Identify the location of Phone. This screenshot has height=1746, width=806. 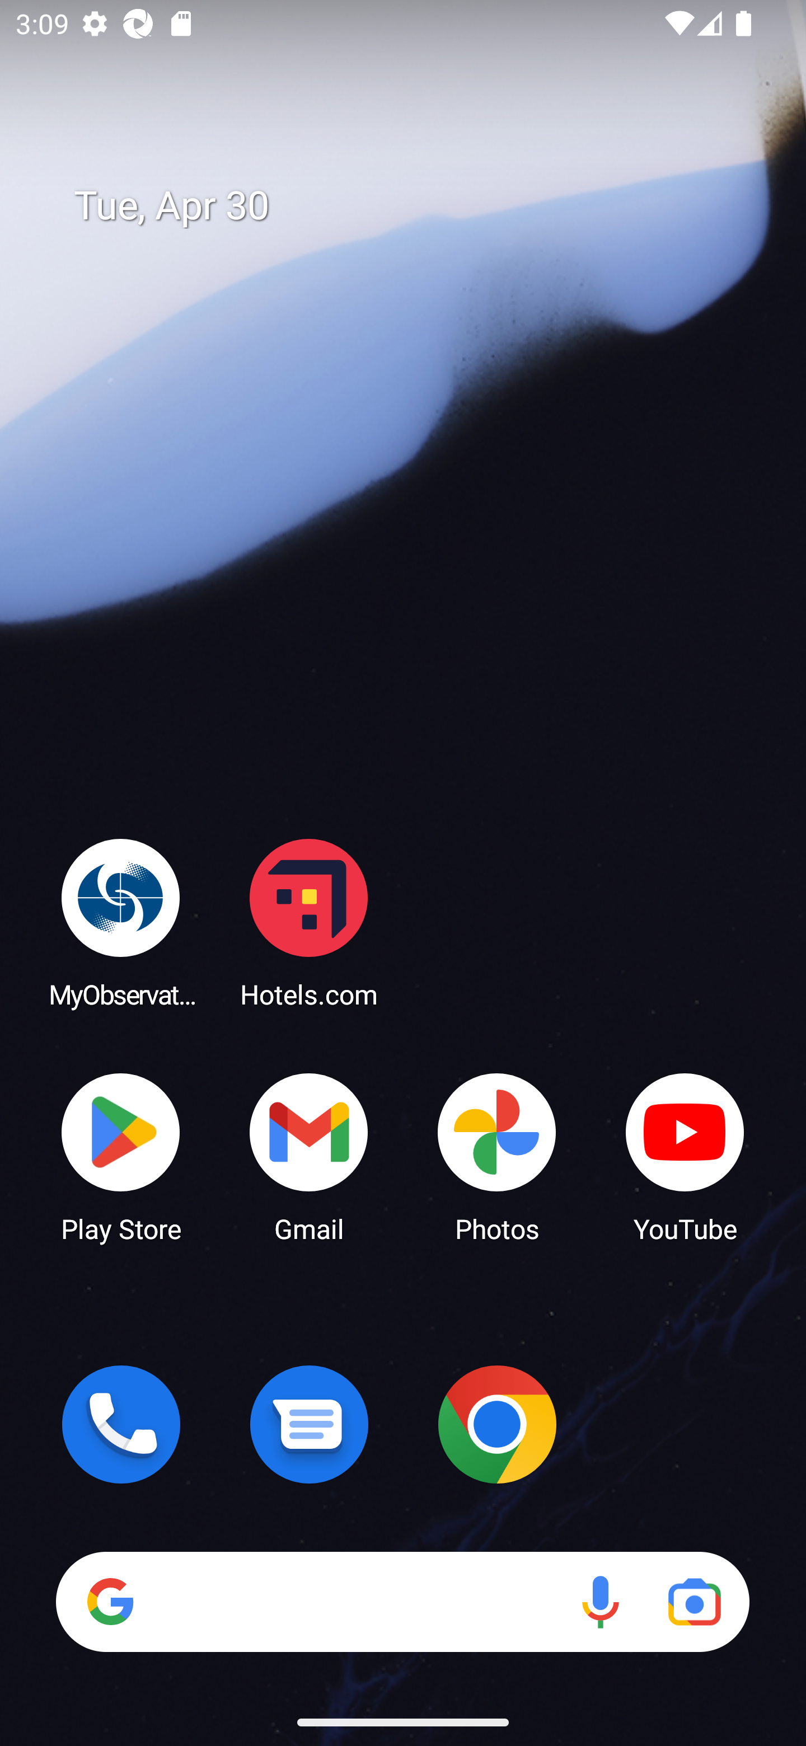
(121, 1424).